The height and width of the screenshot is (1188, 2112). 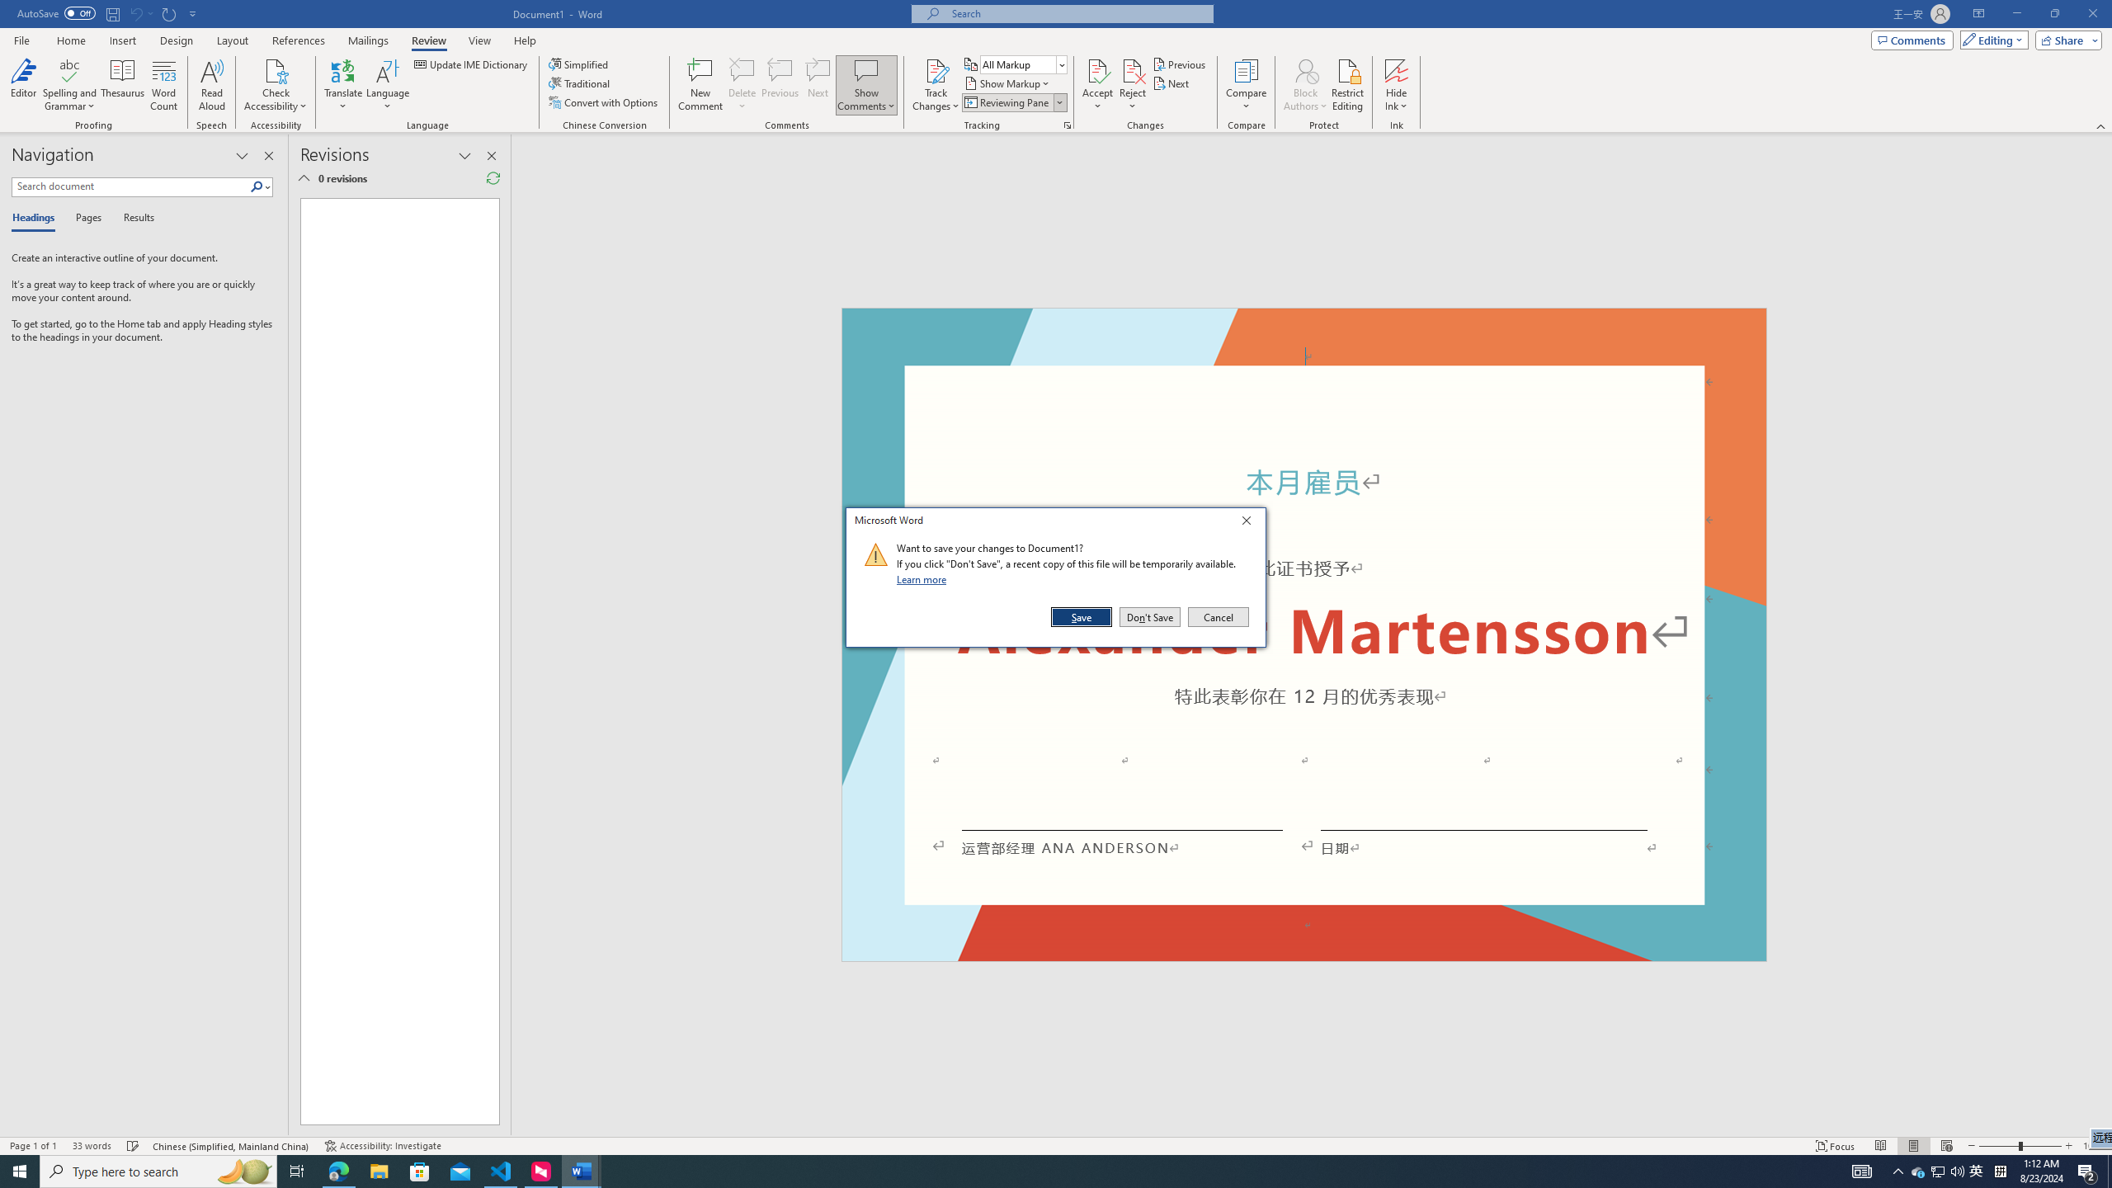 I want to click on Search document, so click(x=130, y=186).